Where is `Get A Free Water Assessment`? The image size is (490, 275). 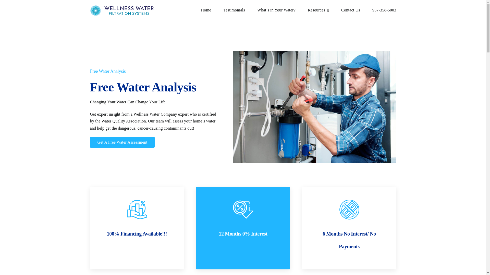
Get A Free Water Assessment is located at coordinates (122, 142).